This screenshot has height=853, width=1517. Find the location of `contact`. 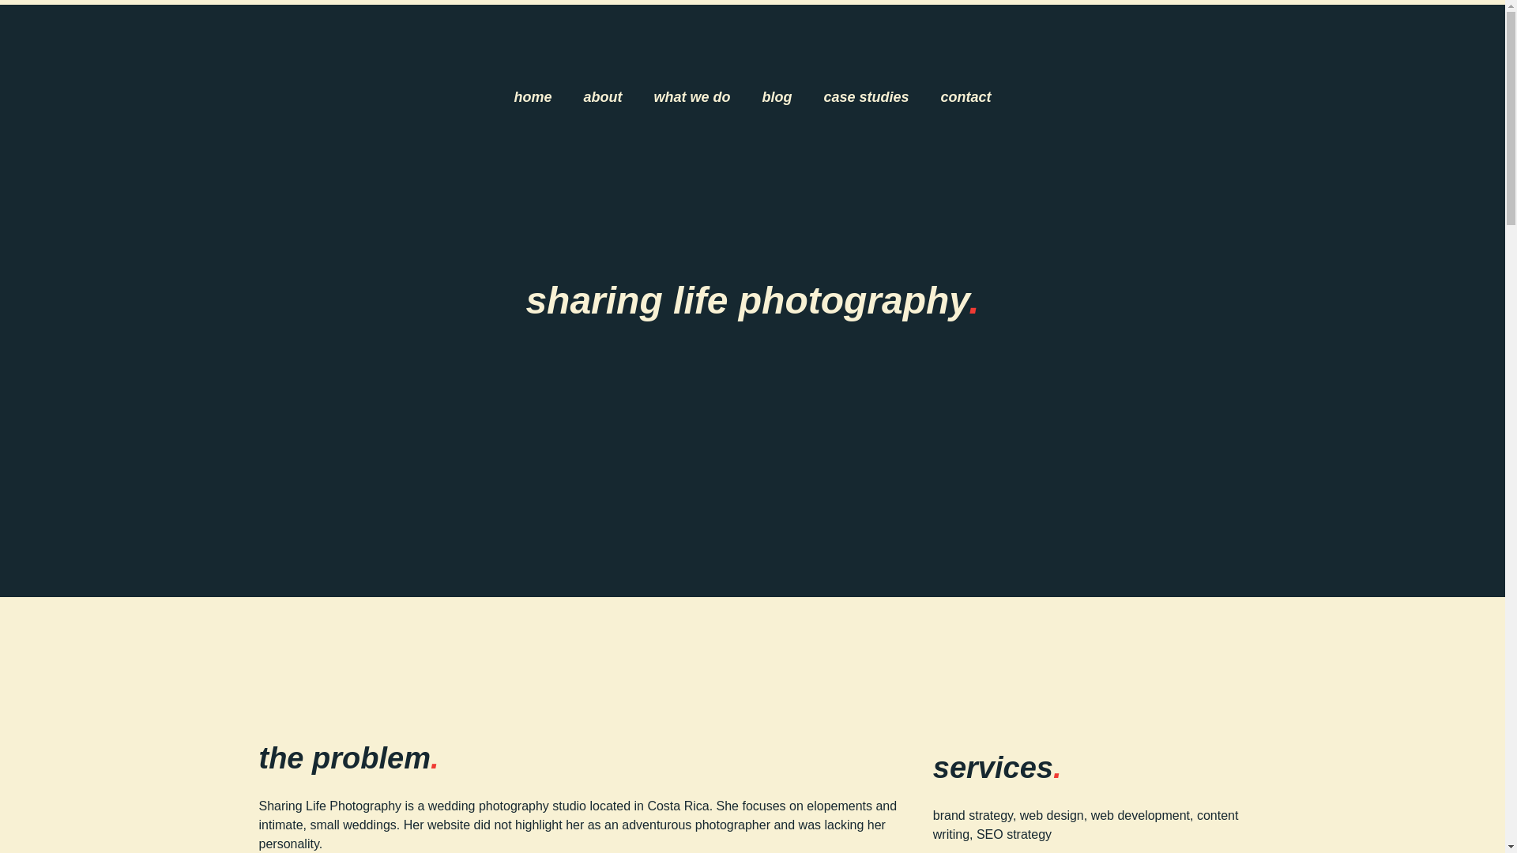

contact is located at coordinates (966, 96).